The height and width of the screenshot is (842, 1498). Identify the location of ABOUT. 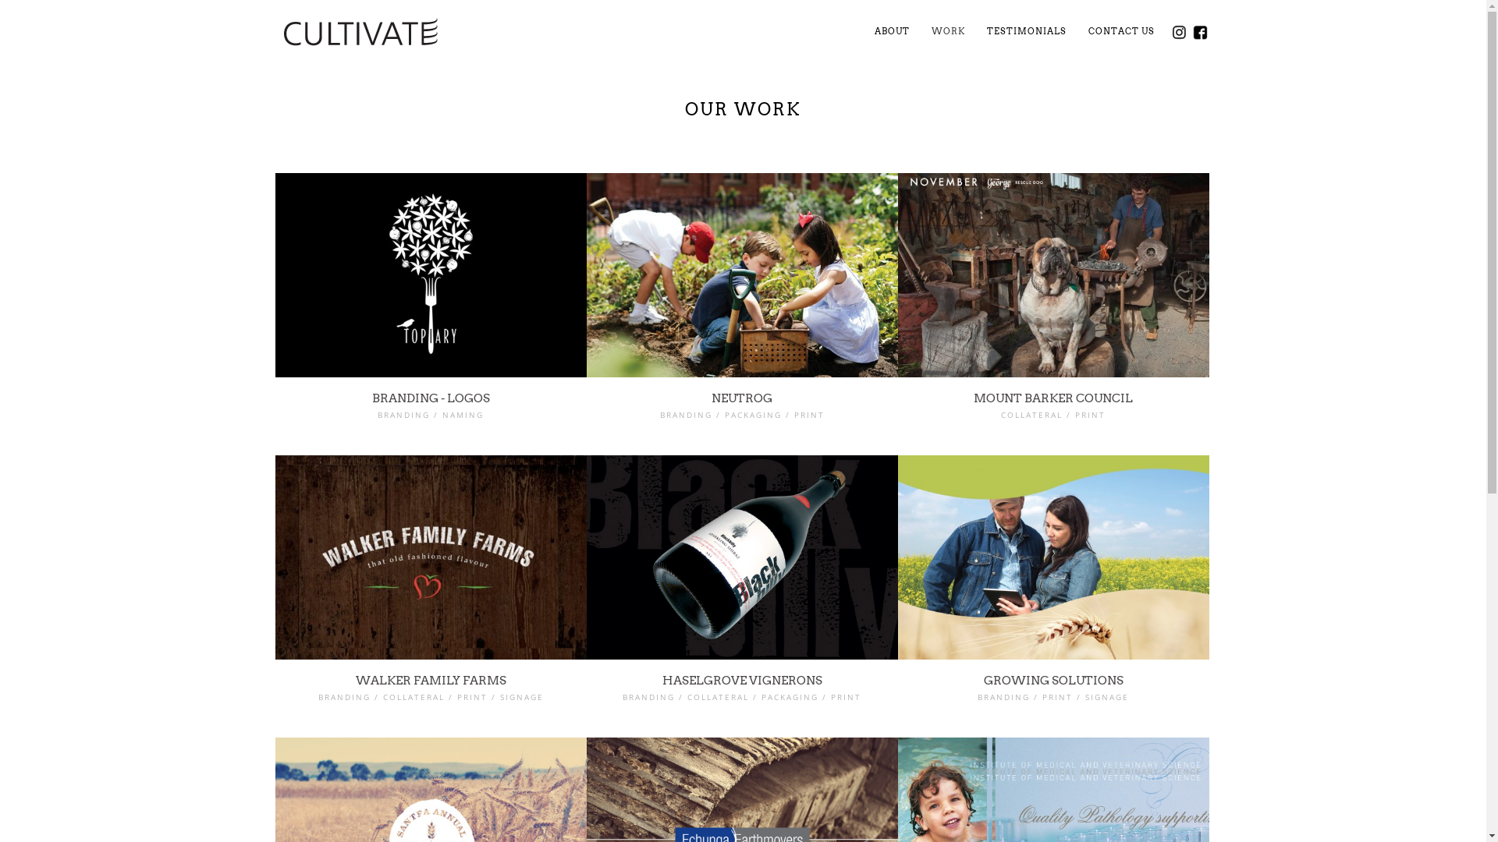
(891, 32).